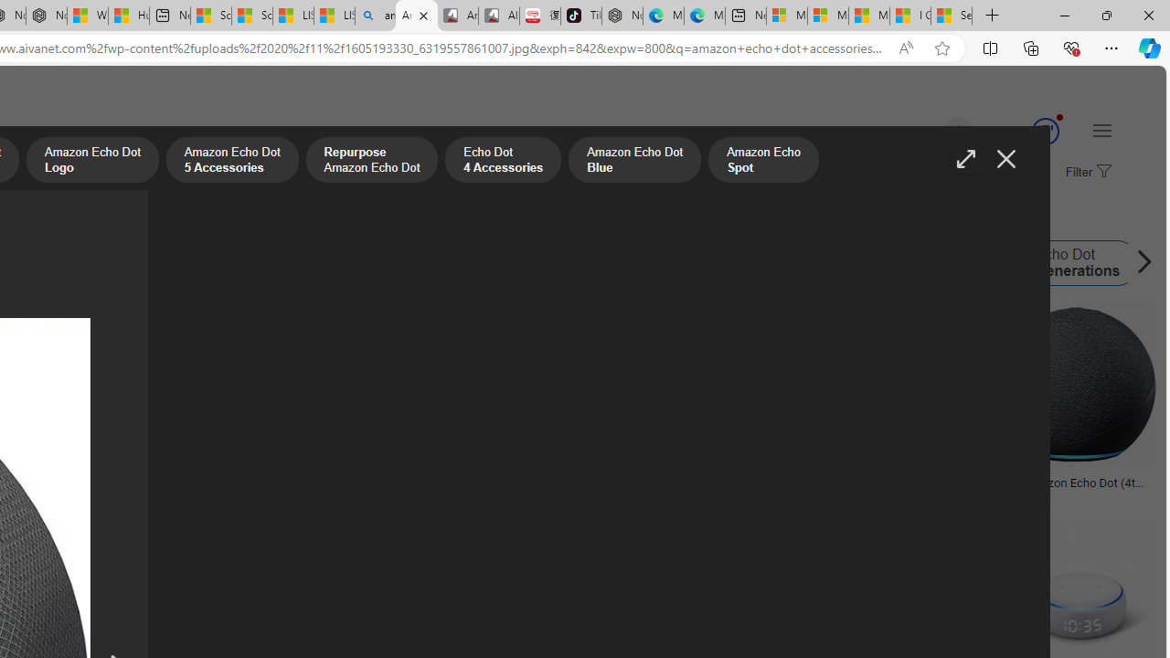 The image size is (1170, 658). Describe the element at coordinates (371, 162) in the screenshot. I see `Repurpose Amazon Echo Dot` at that location.